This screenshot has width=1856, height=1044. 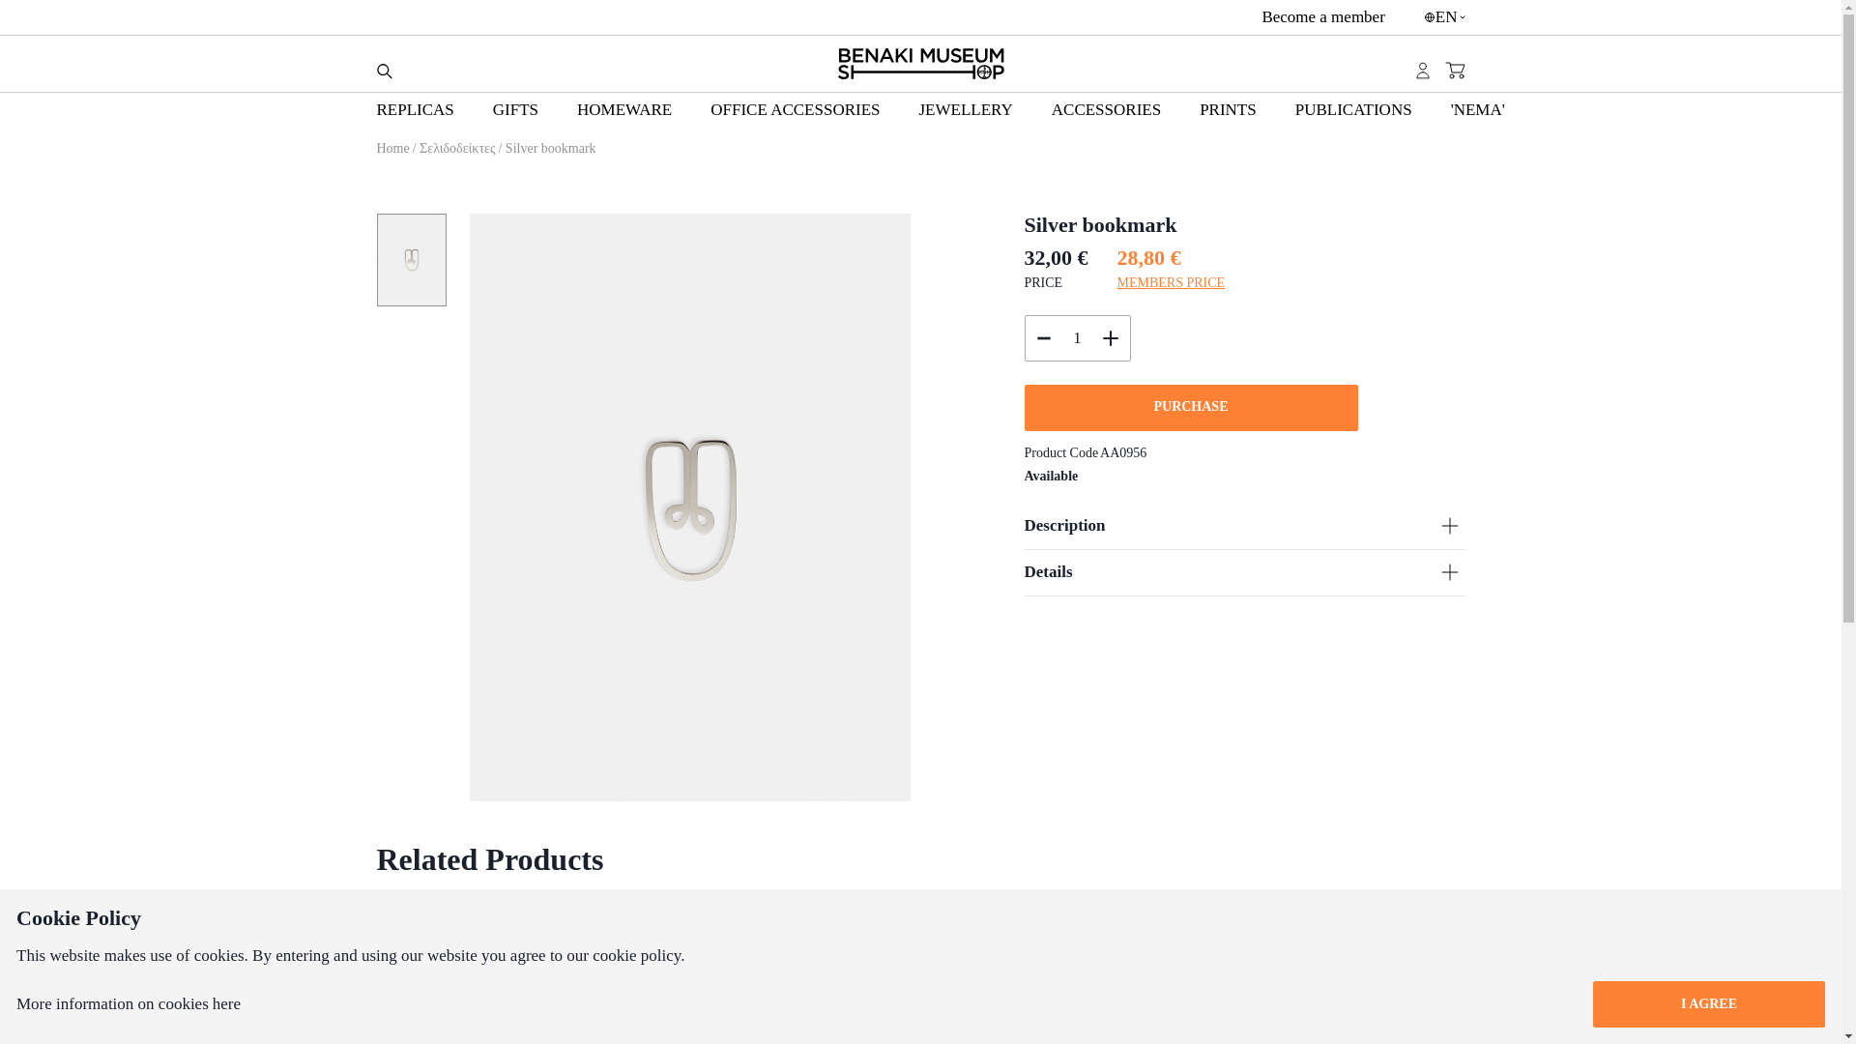 I want to click on Details, so click(x=1245, y=572).